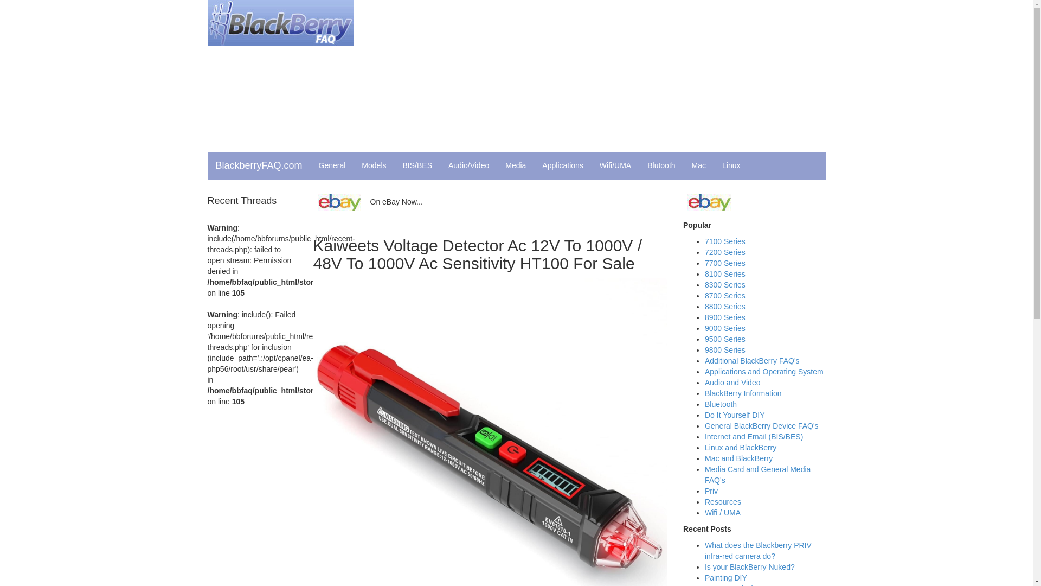  I want to click on Do It Yourself DIY, so click(735, 415).